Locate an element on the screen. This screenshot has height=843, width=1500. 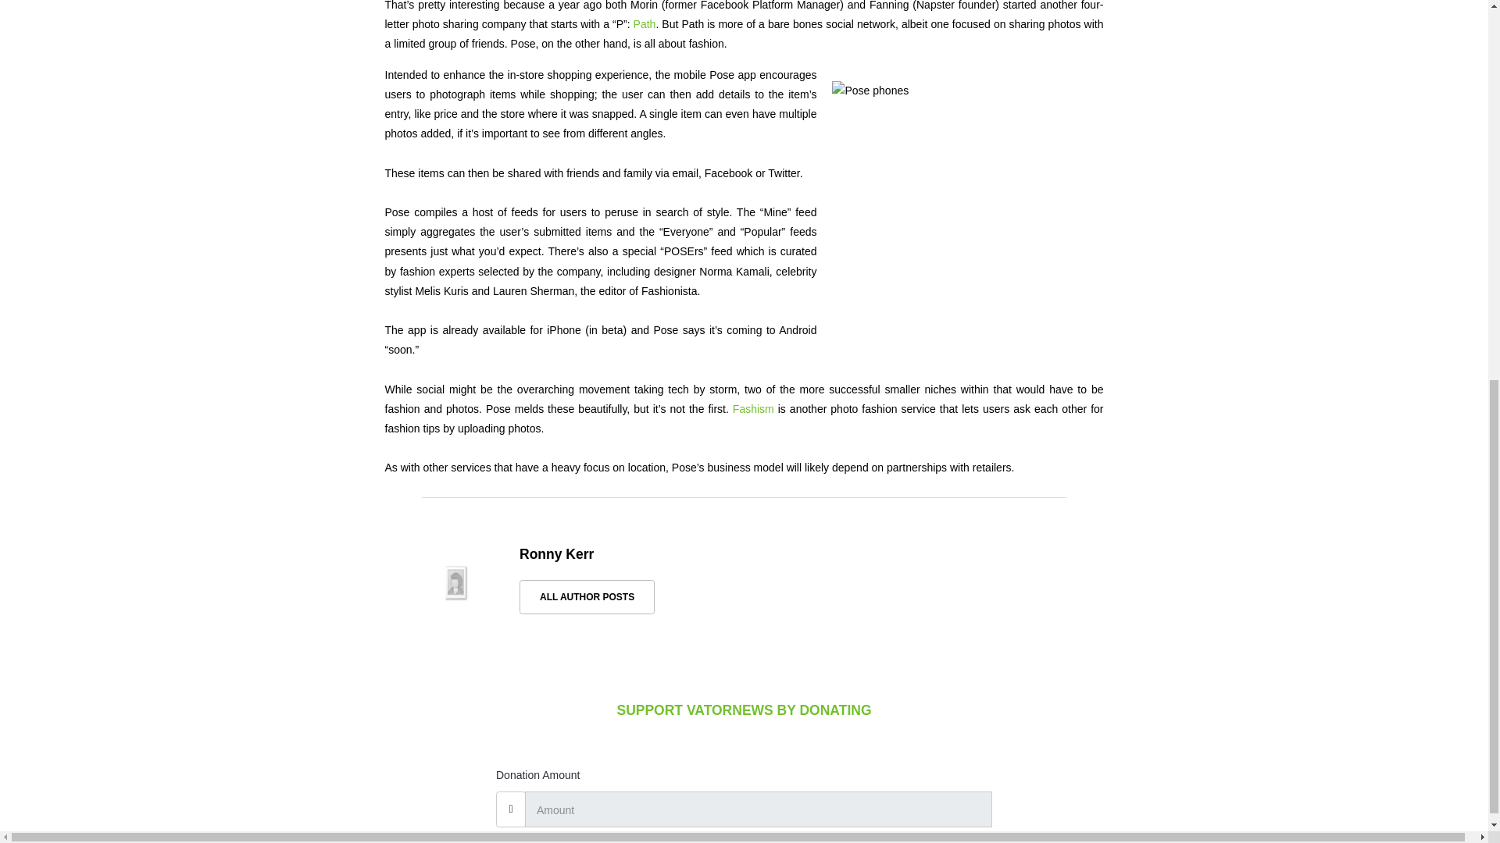
Path is located at coordinates (645, 23).